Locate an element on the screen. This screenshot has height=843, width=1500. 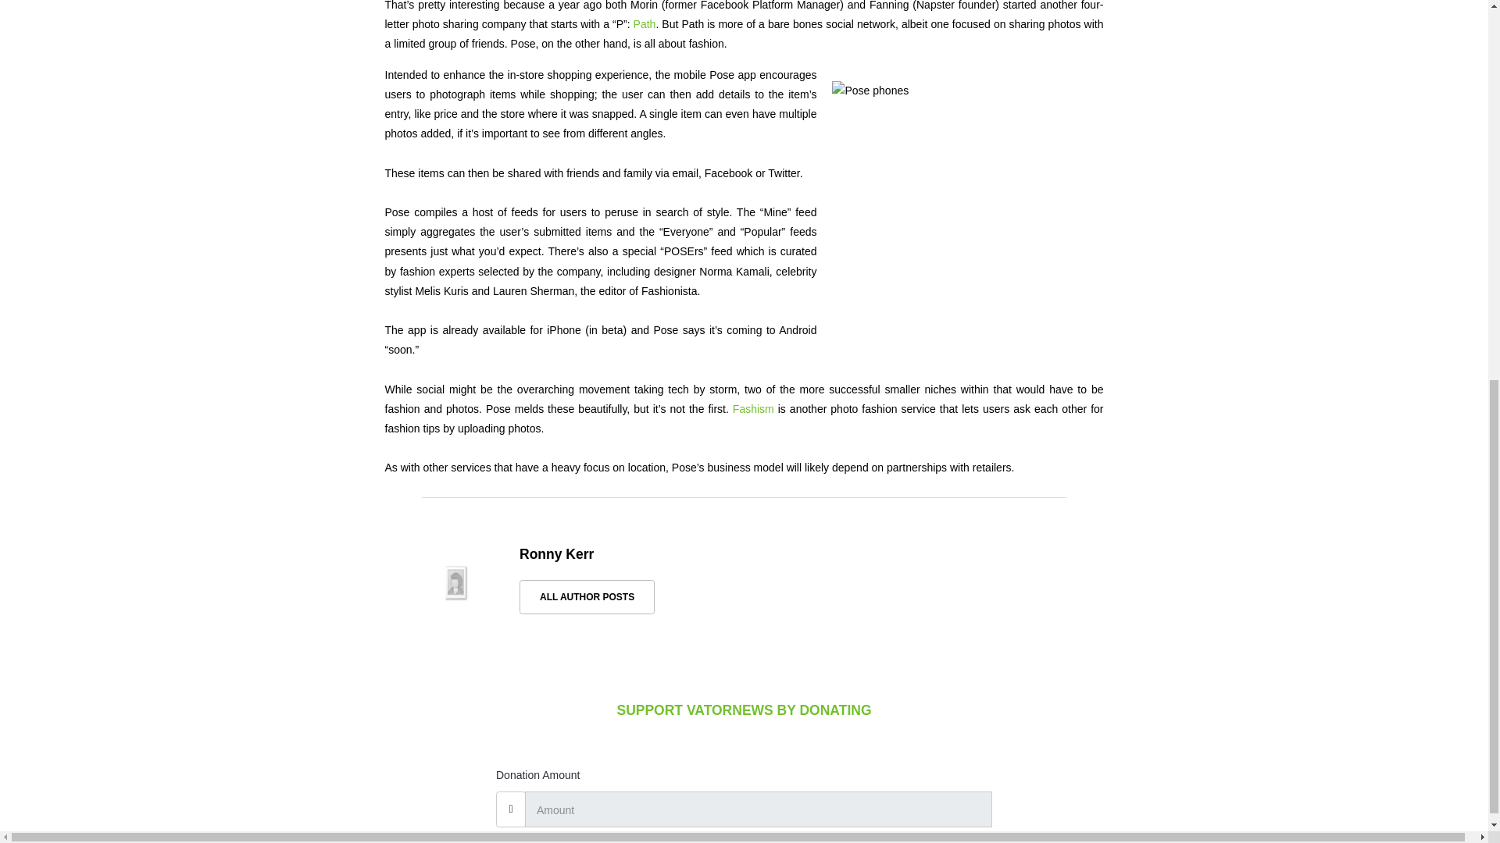
Path is located at coordinates (645, 23).